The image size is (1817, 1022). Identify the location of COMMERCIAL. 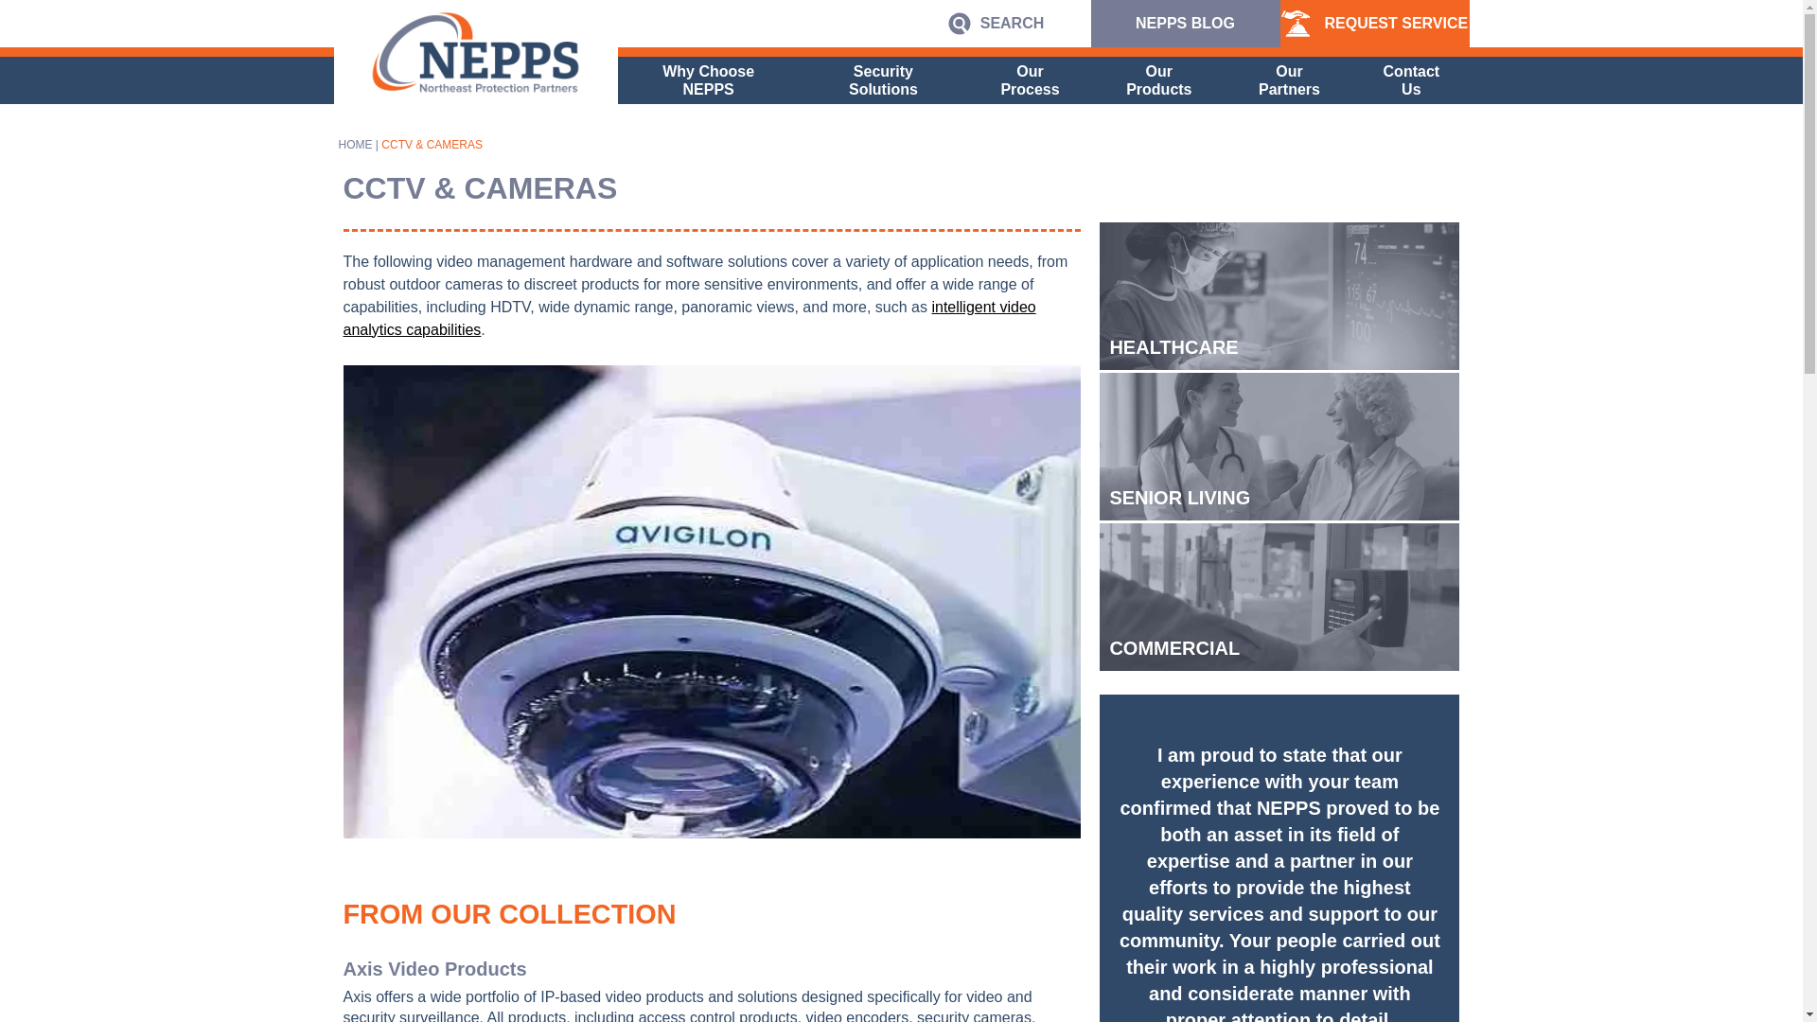
(1279, 596).